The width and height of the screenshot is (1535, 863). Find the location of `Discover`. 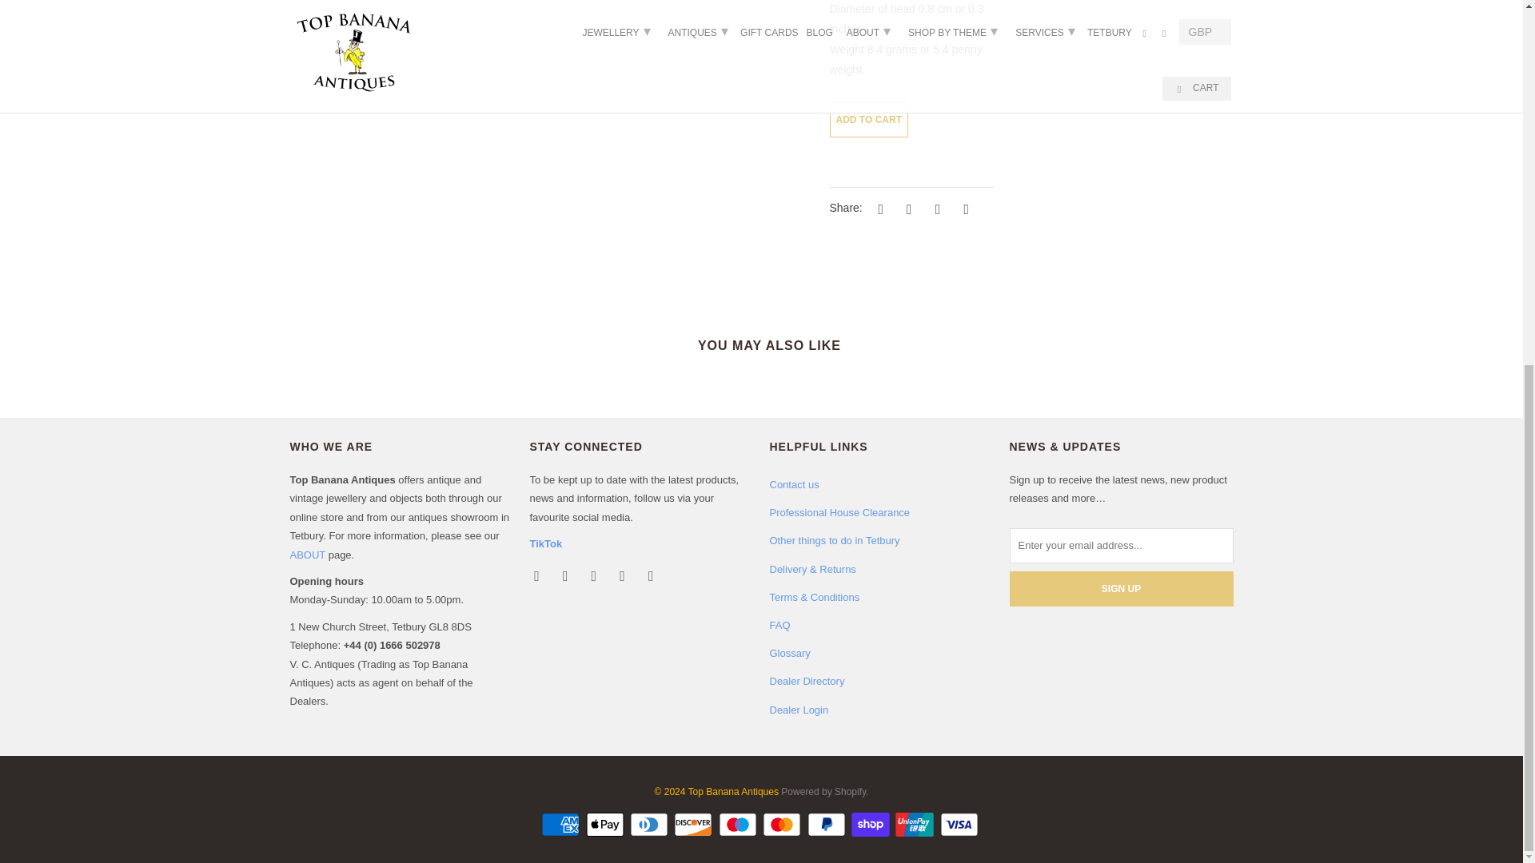

Discover is located at coordinates (694, 825).